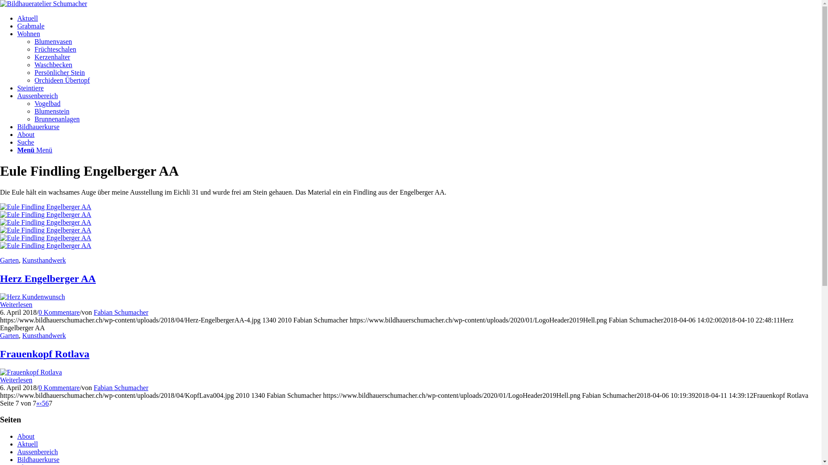 Image resolution: width=828 pixels, height=465 pixels. I want to click on 0 Kommentare, so click(59, 313).